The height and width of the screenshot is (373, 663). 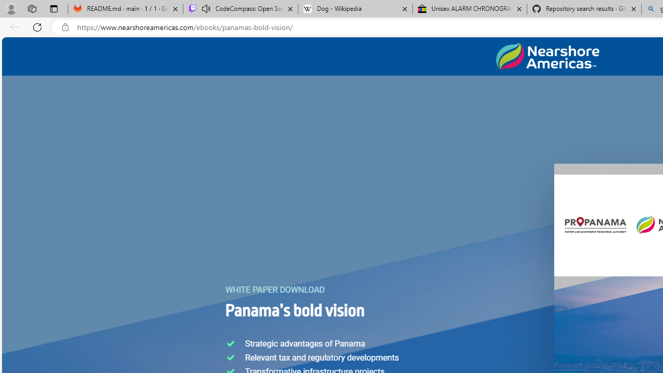 What do you see at coordinates (355, 9) in the screenshot?
I see `Dog - Wikipedia` at bounding box center [355, 9].